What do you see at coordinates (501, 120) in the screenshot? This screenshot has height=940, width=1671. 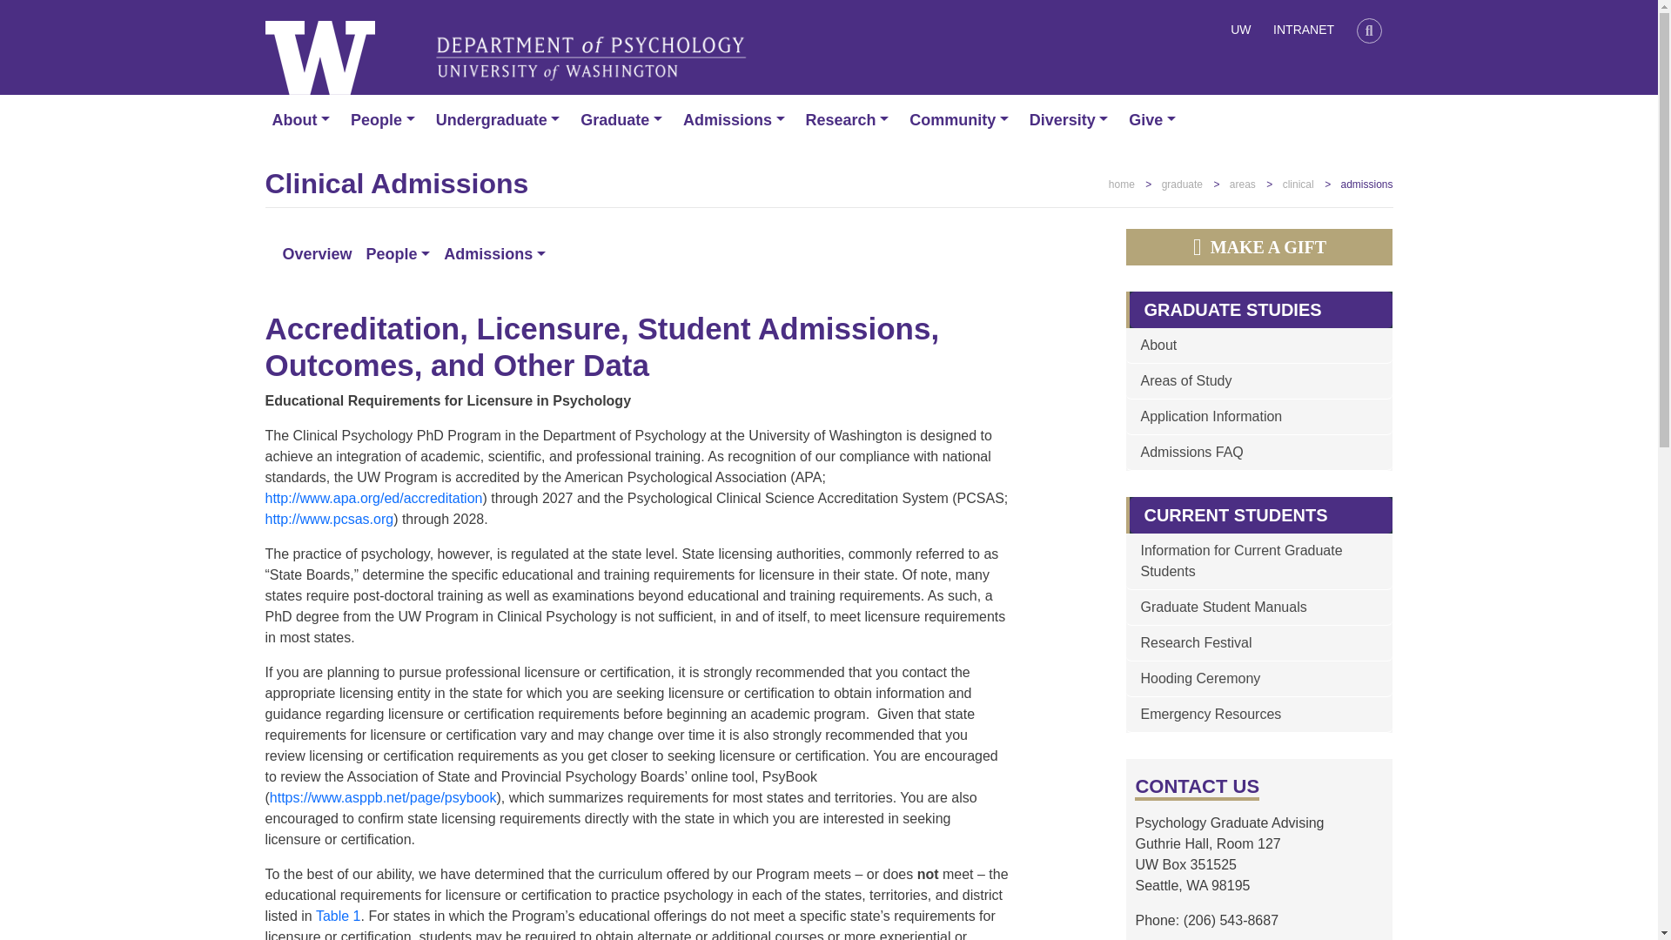 I see `Undergraduate` at bounding box center [501, 120].